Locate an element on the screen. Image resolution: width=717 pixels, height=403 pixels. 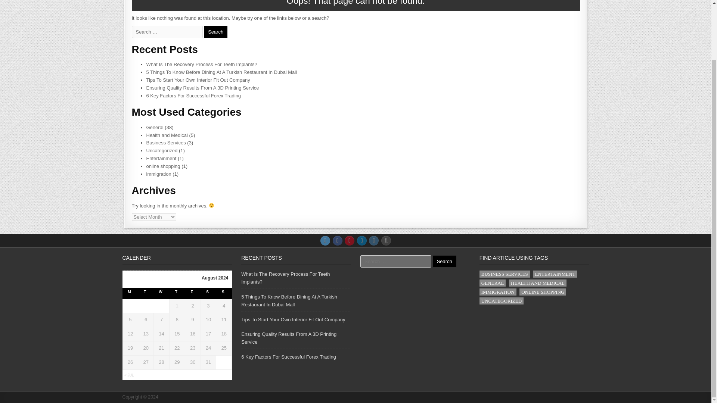
What Is The Recovery Process For Teeth Implants? is located at coordinates (202, 64).